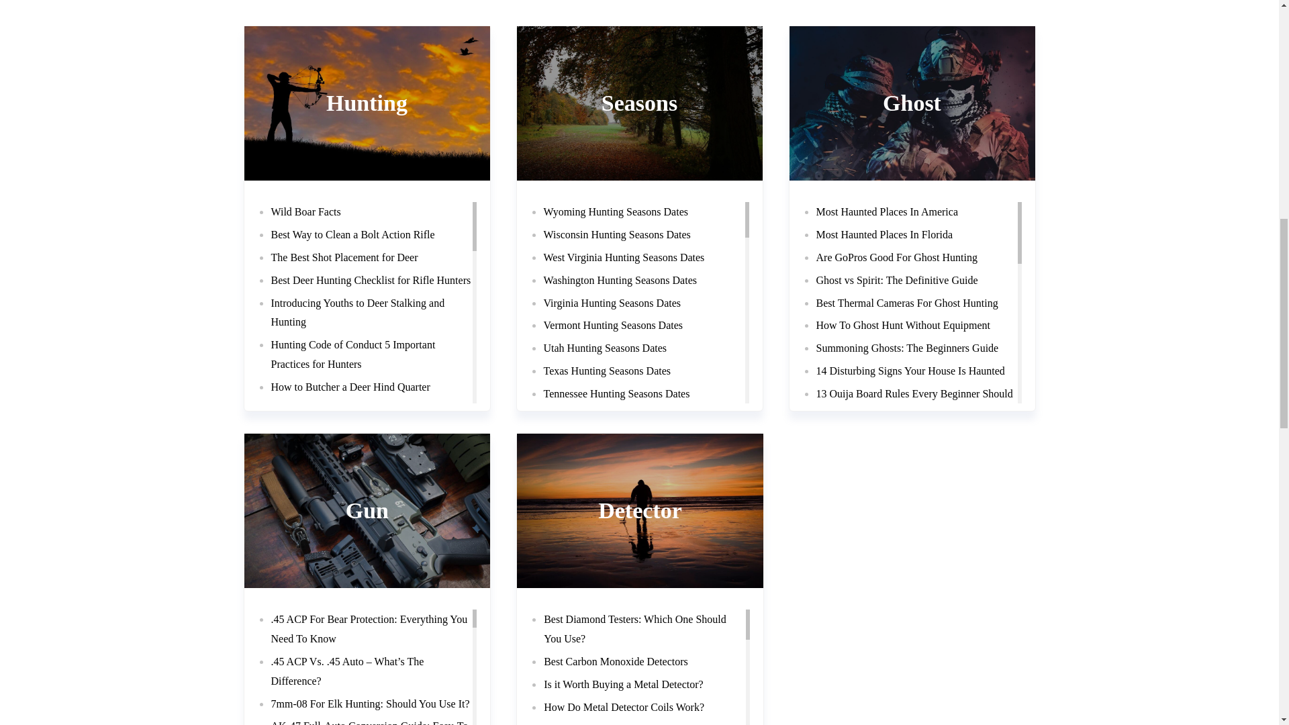 This screenshot has width=1289, height=725. I want to click on Deer Sounds Scent and Body Language, so click(356, 454).